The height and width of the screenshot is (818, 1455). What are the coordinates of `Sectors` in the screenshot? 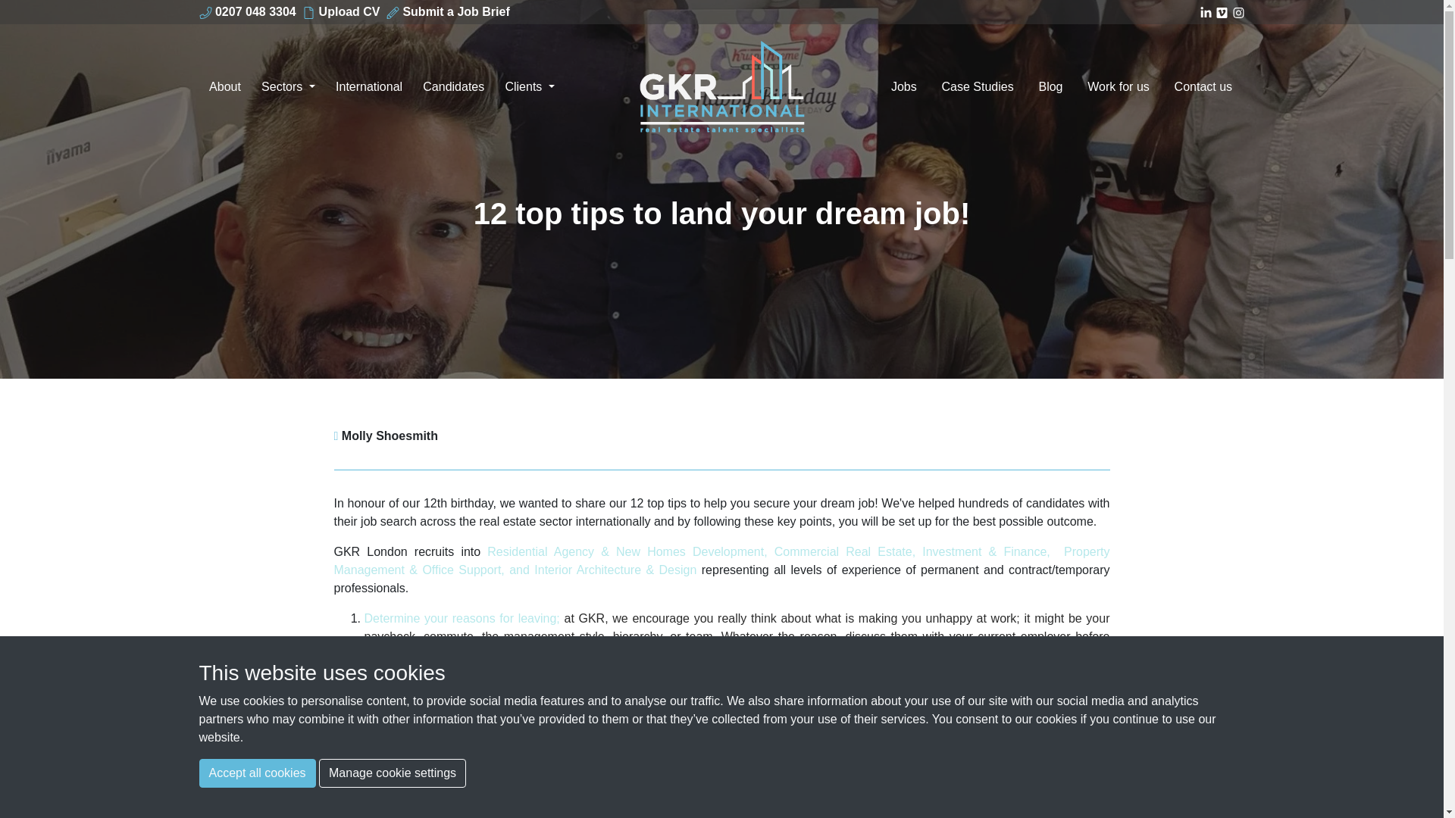 It's located at (289, 86).